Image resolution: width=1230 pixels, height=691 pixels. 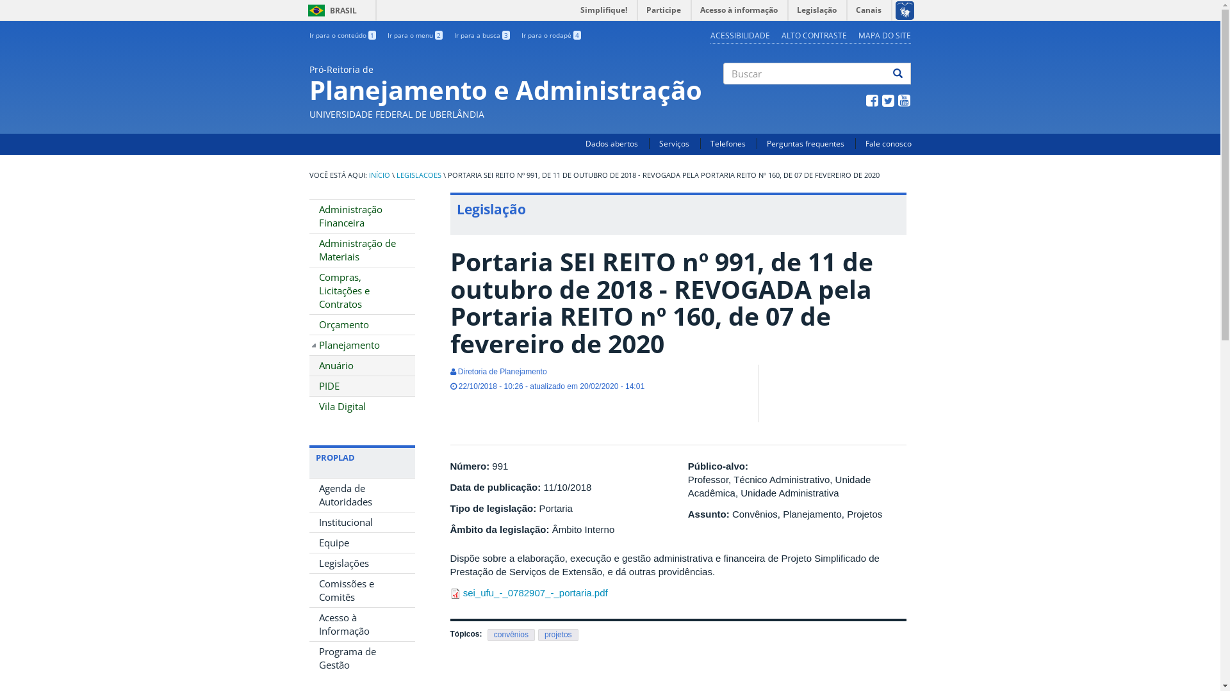 I want to click on Dados abertos, so click(x=612, y=143).